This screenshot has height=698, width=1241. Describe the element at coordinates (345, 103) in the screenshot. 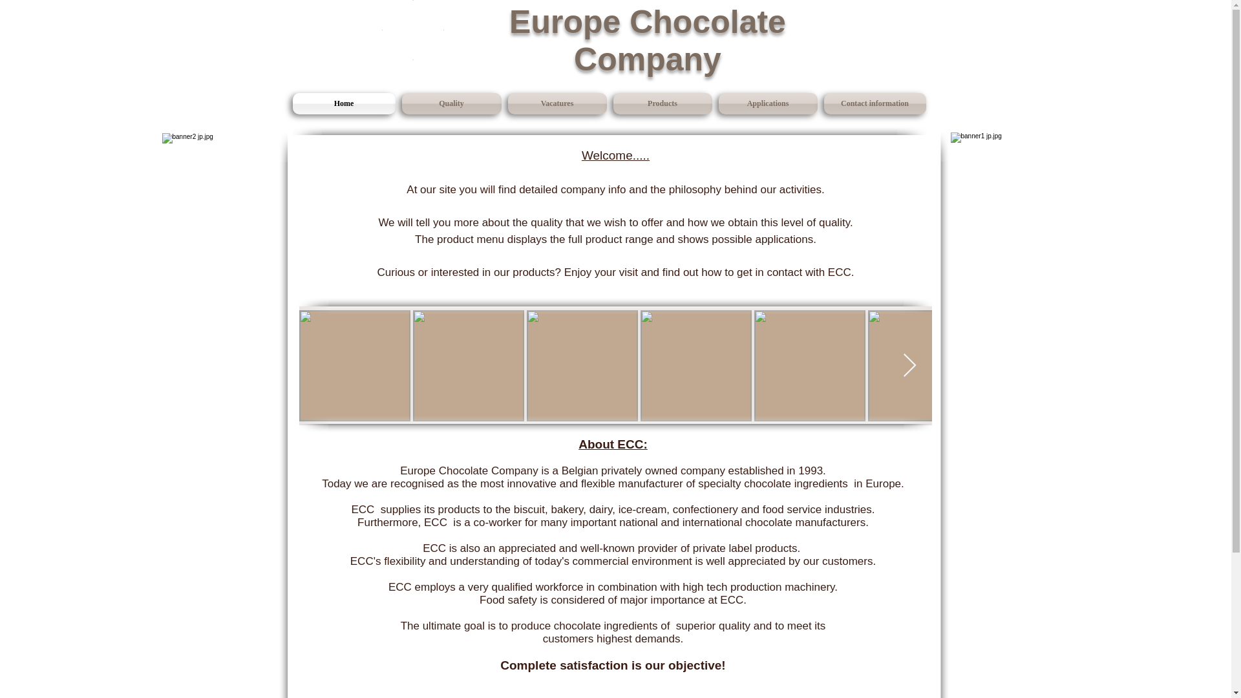

I see `Home` at that location.